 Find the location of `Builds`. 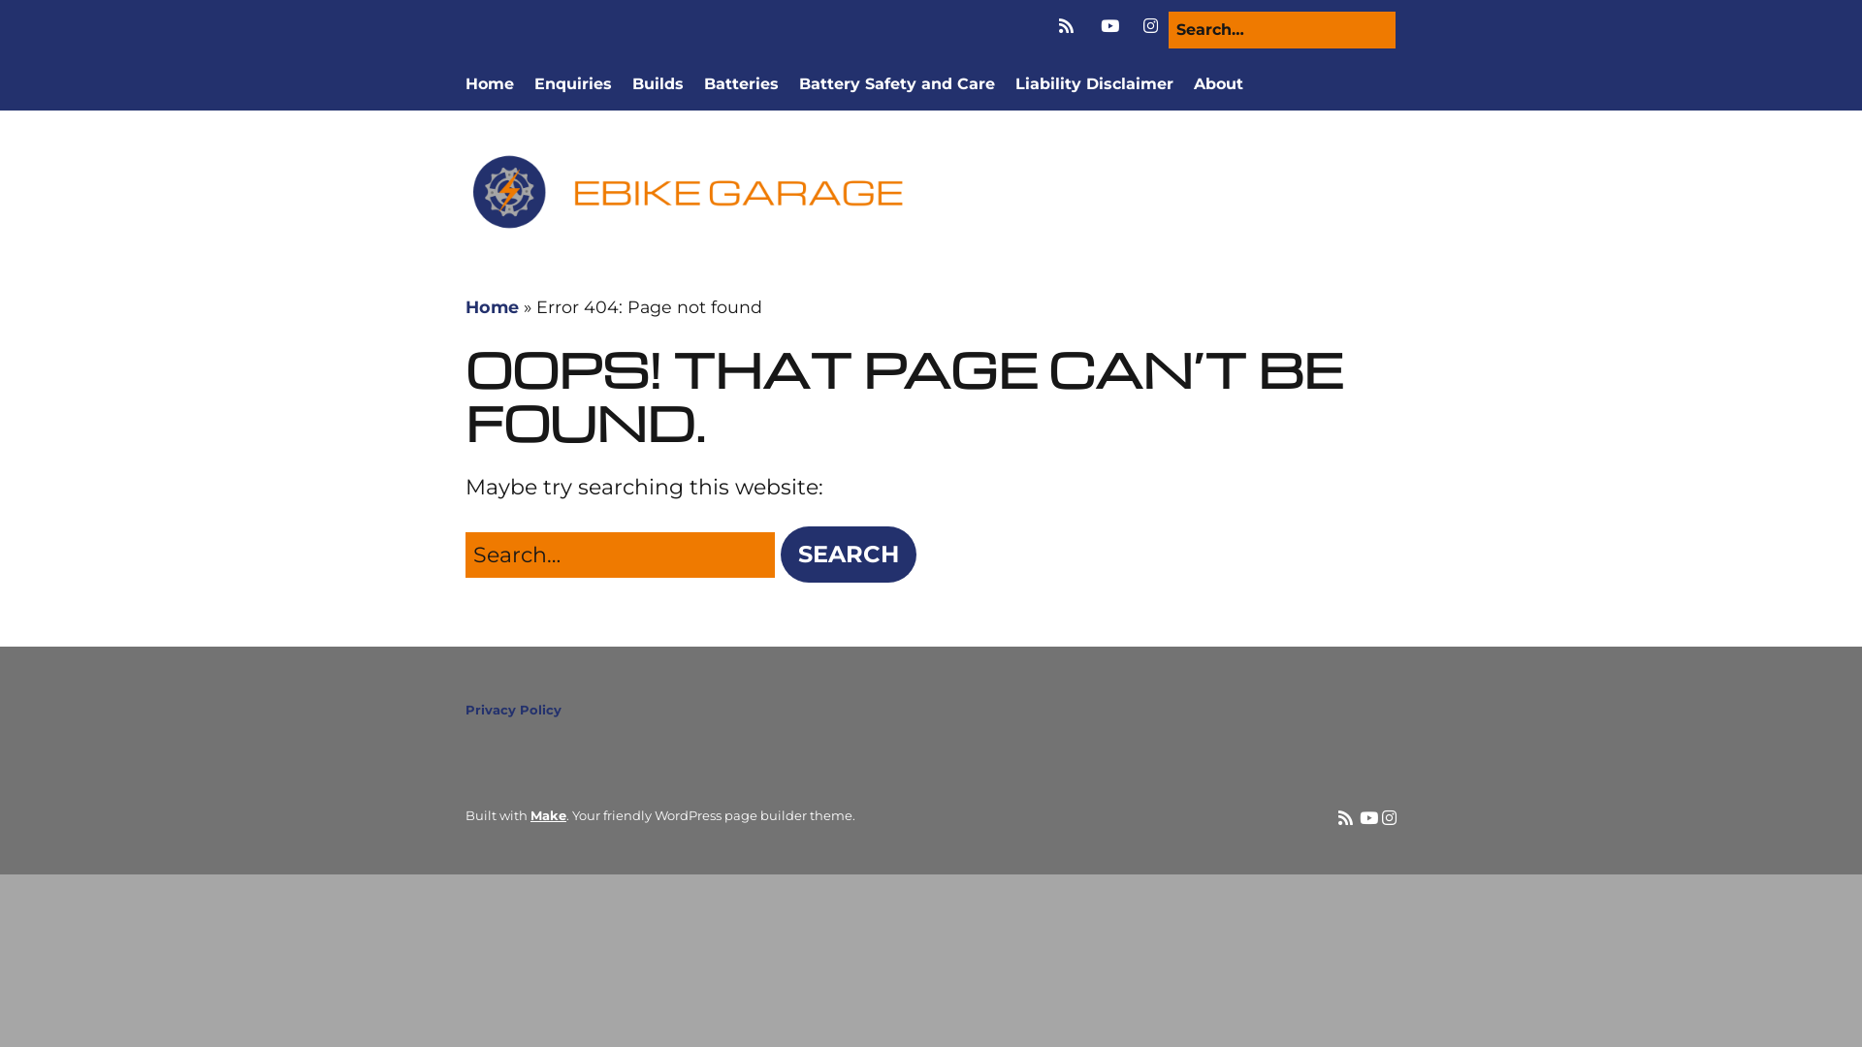

Builds is located at coordinates (658, 84).